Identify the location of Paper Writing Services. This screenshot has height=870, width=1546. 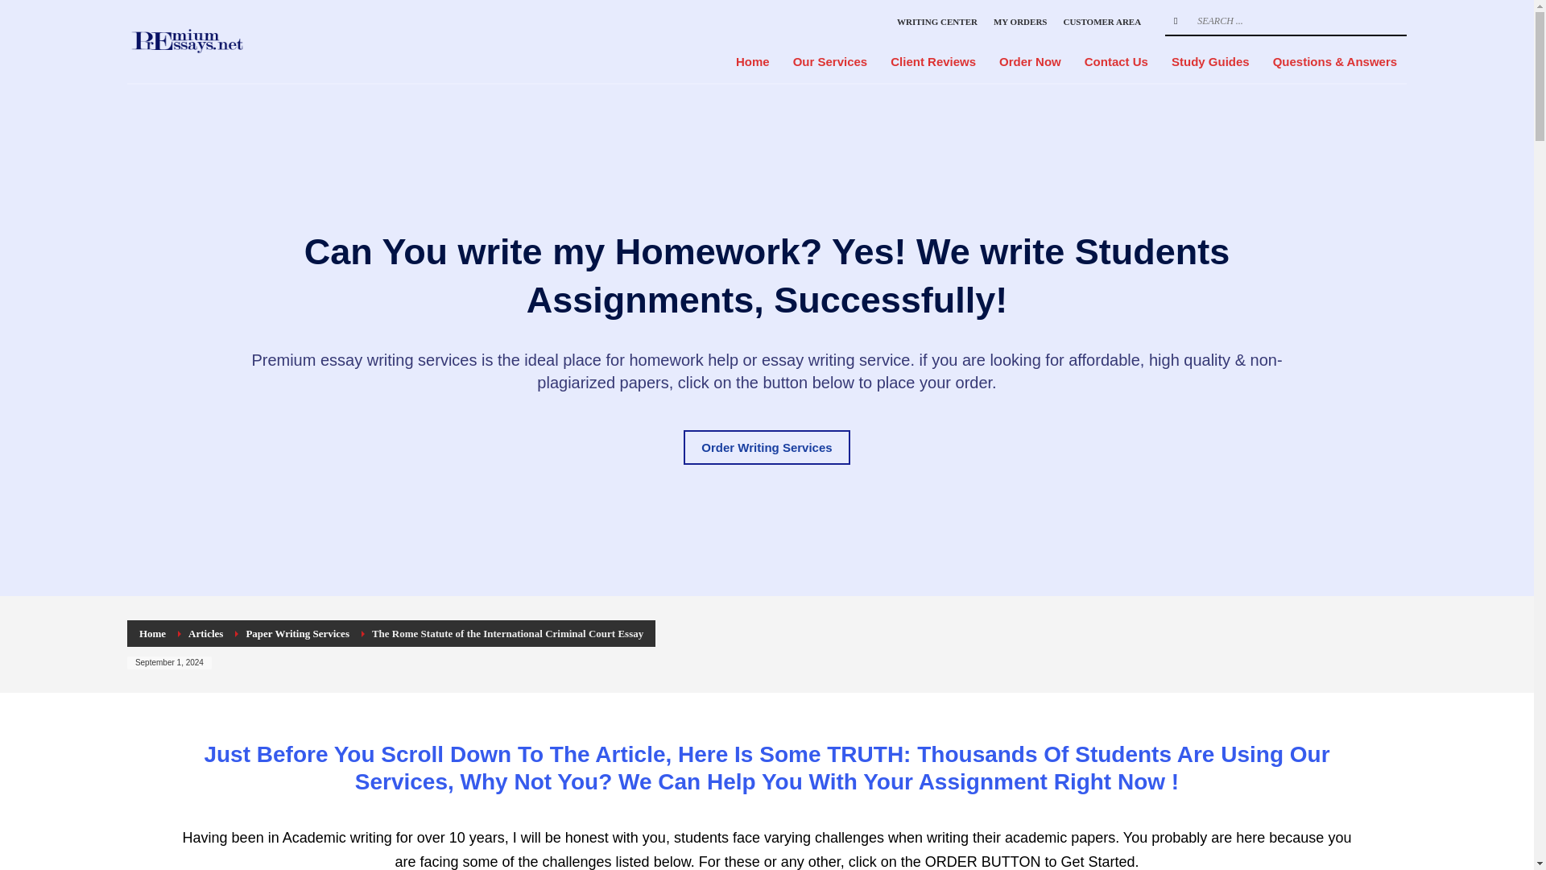
(297, 633).